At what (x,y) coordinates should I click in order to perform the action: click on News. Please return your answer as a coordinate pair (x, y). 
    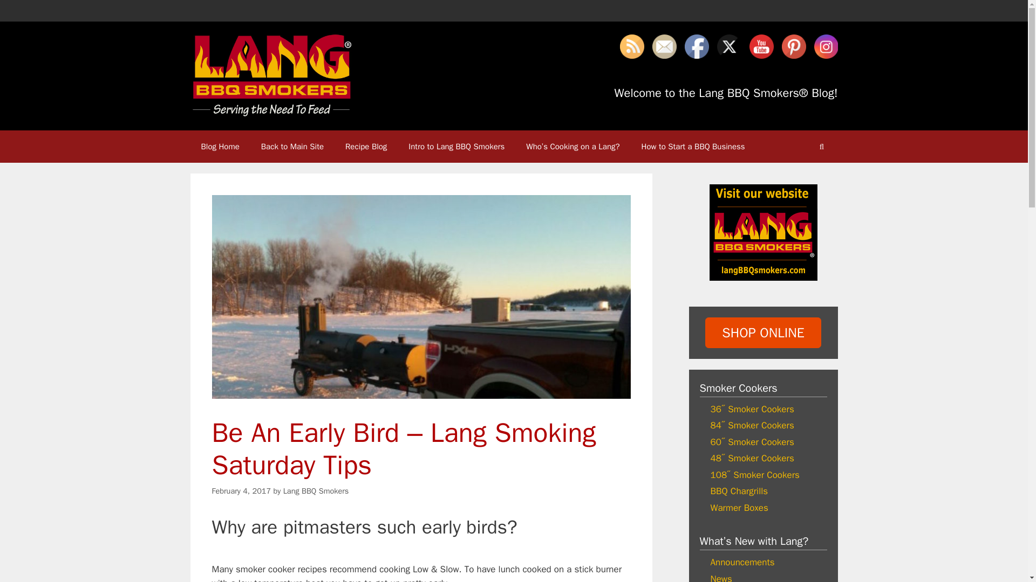
    Looking at the image, I should click on (720, 578).